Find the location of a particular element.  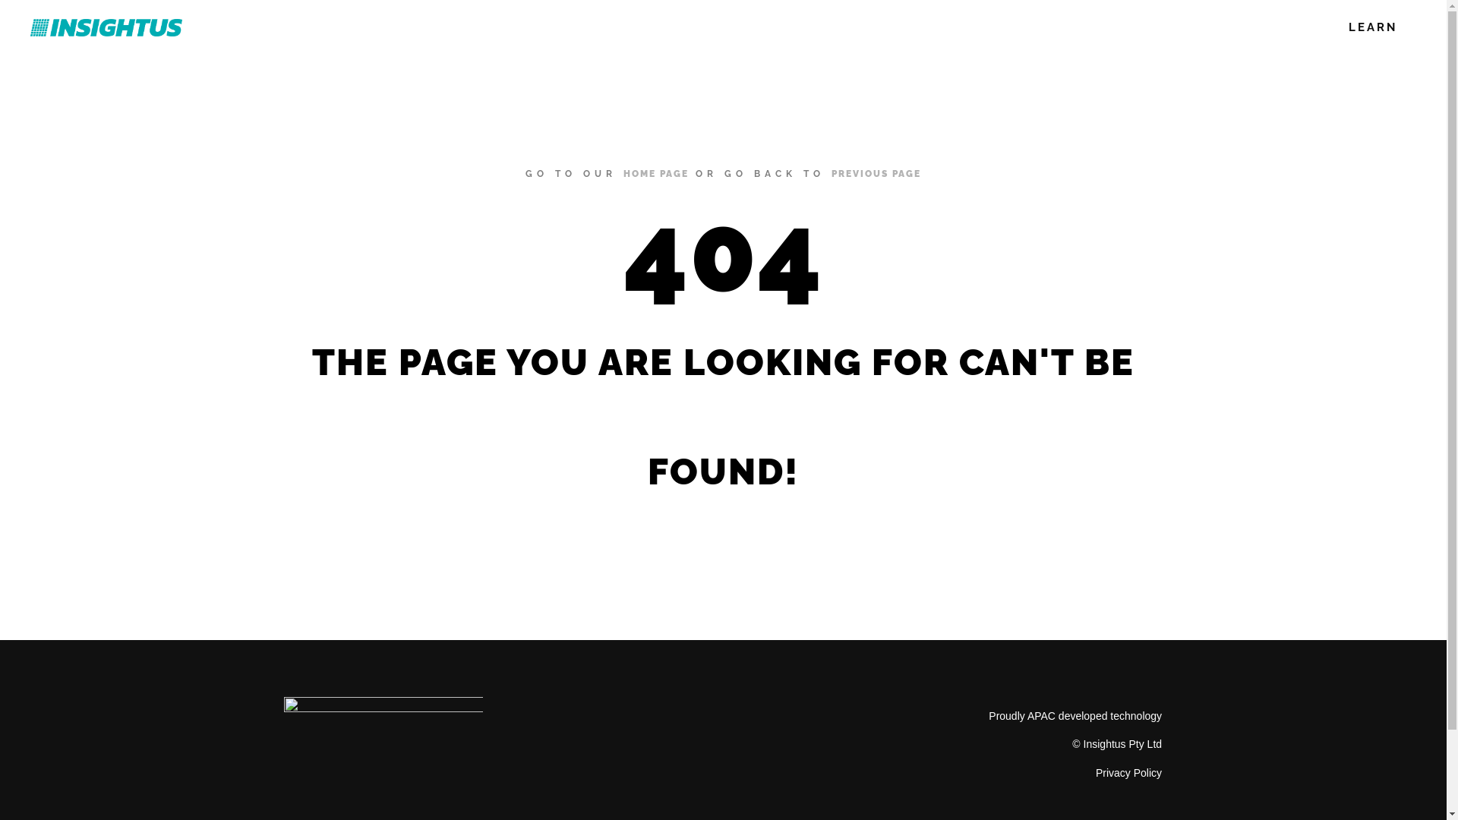

PREVIOUS PAGE is located at coordinates (876, 174).